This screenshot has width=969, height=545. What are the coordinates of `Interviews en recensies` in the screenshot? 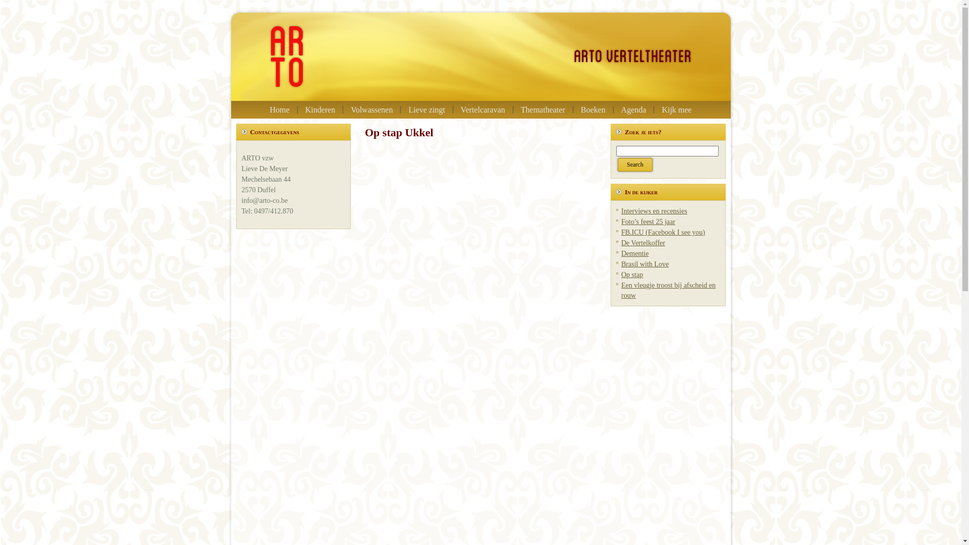 It's located at (654, 211).